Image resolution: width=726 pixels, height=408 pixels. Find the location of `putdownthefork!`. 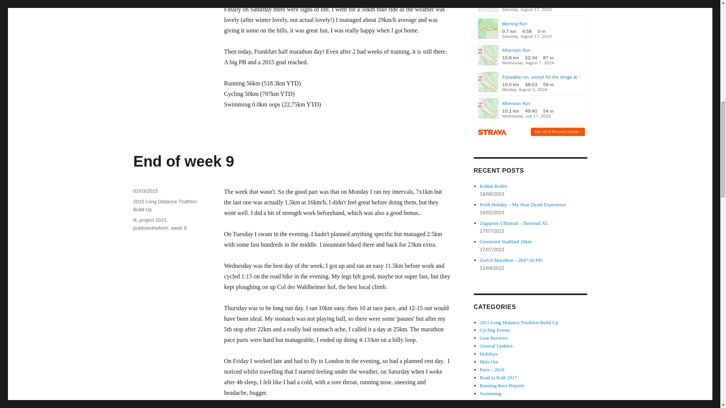

putdownthefork! is located at coordinates (150, 228).